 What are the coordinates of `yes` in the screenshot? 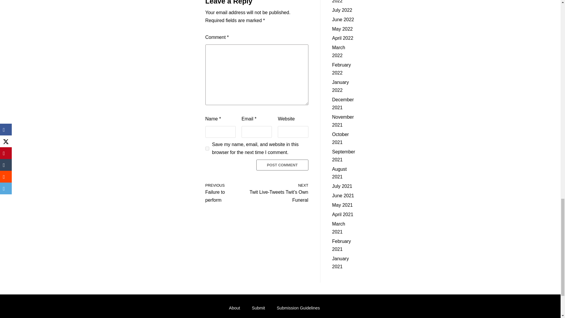 It's located at (282, 165).